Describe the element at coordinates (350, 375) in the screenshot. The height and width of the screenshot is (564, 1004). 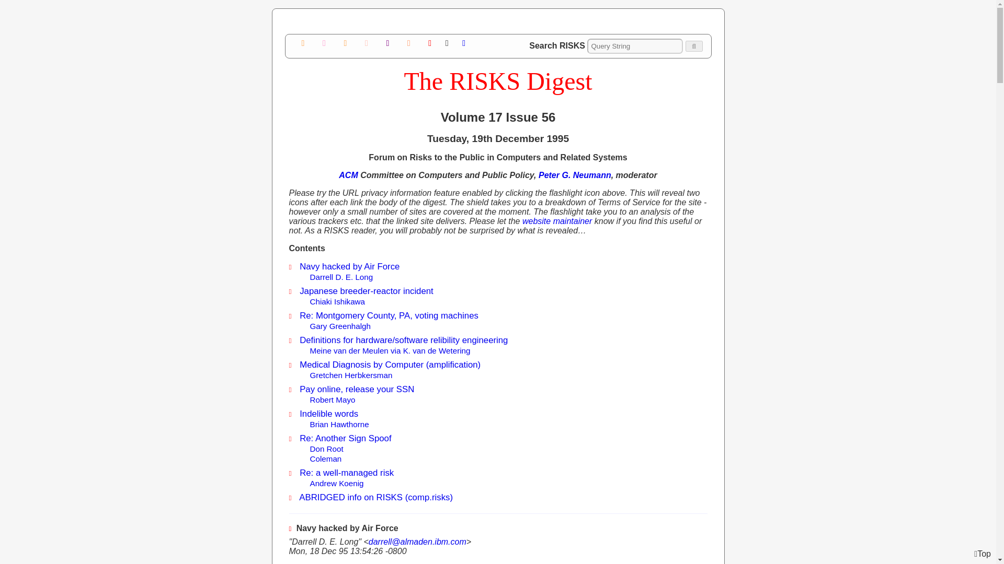
I see `Gretchen Herbkersman` at that location.